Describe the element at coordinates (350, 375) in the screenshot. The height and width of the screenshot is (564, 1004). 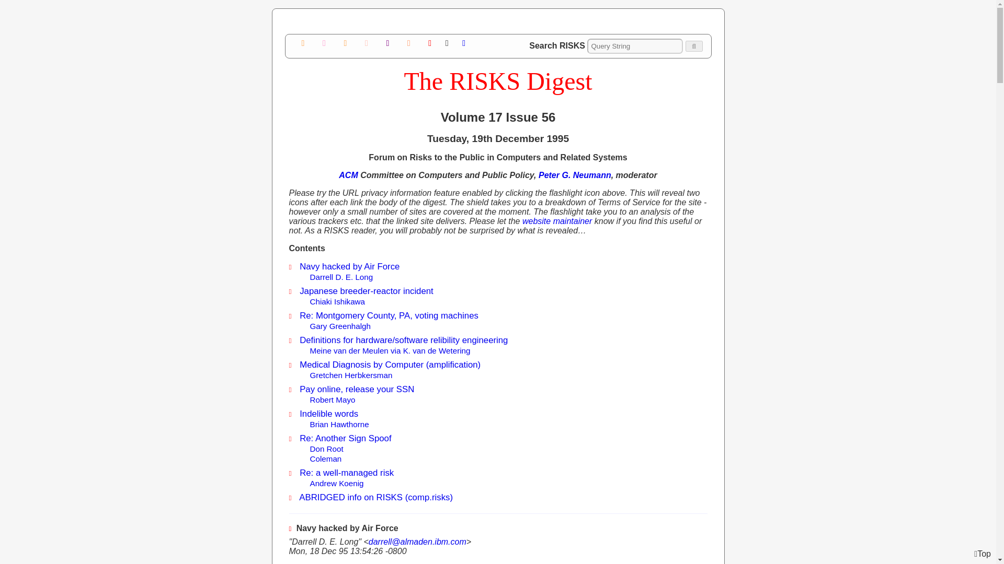
I see `Gretchen Herbkersman` at that location.